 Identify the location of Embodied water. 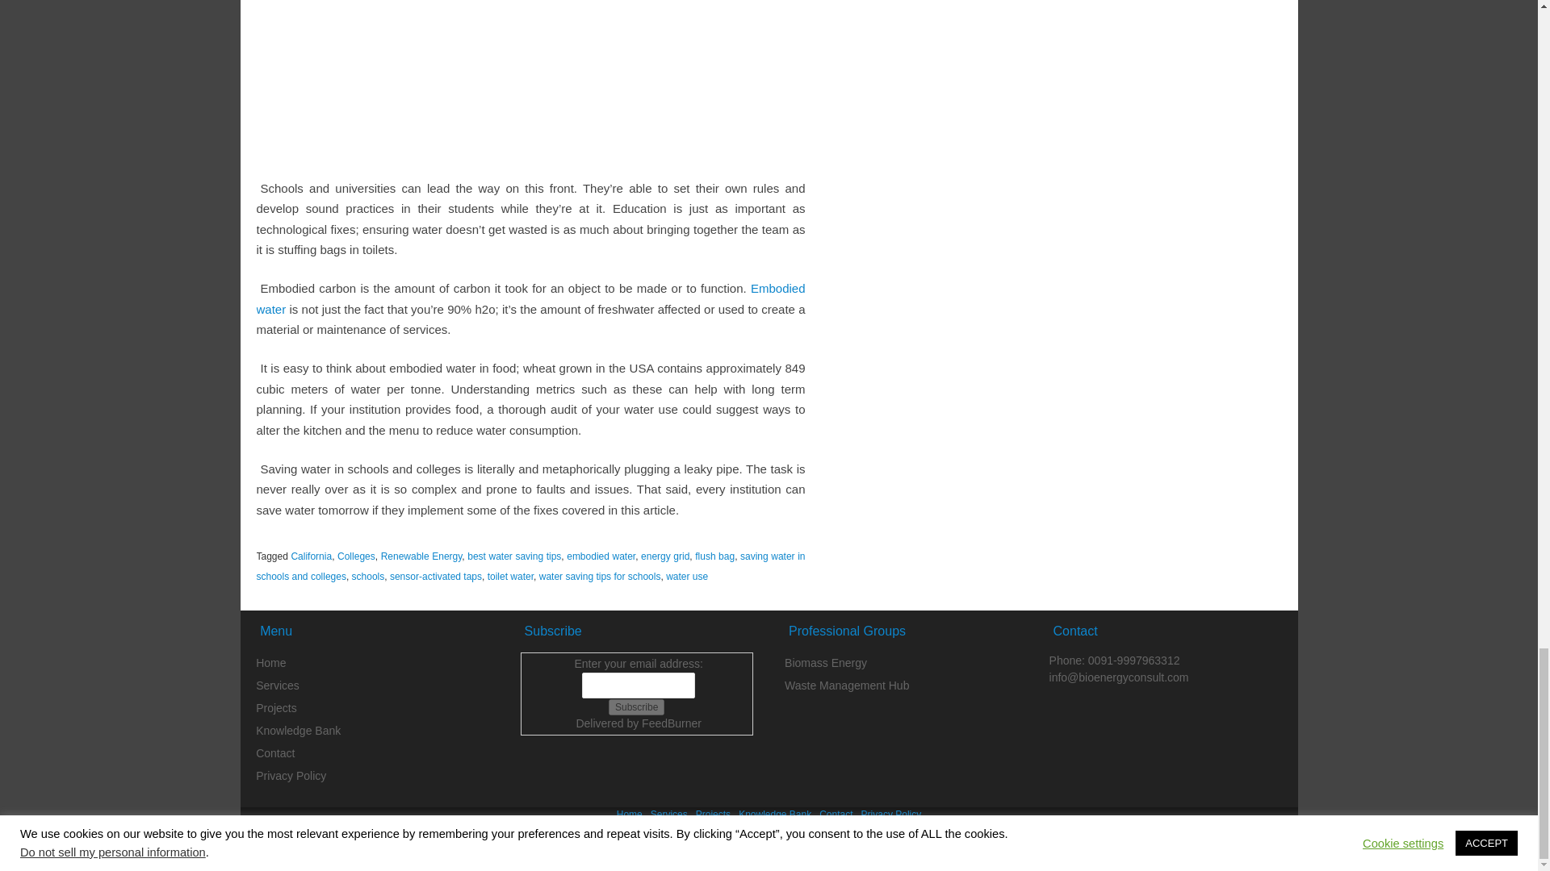
(531, 298).